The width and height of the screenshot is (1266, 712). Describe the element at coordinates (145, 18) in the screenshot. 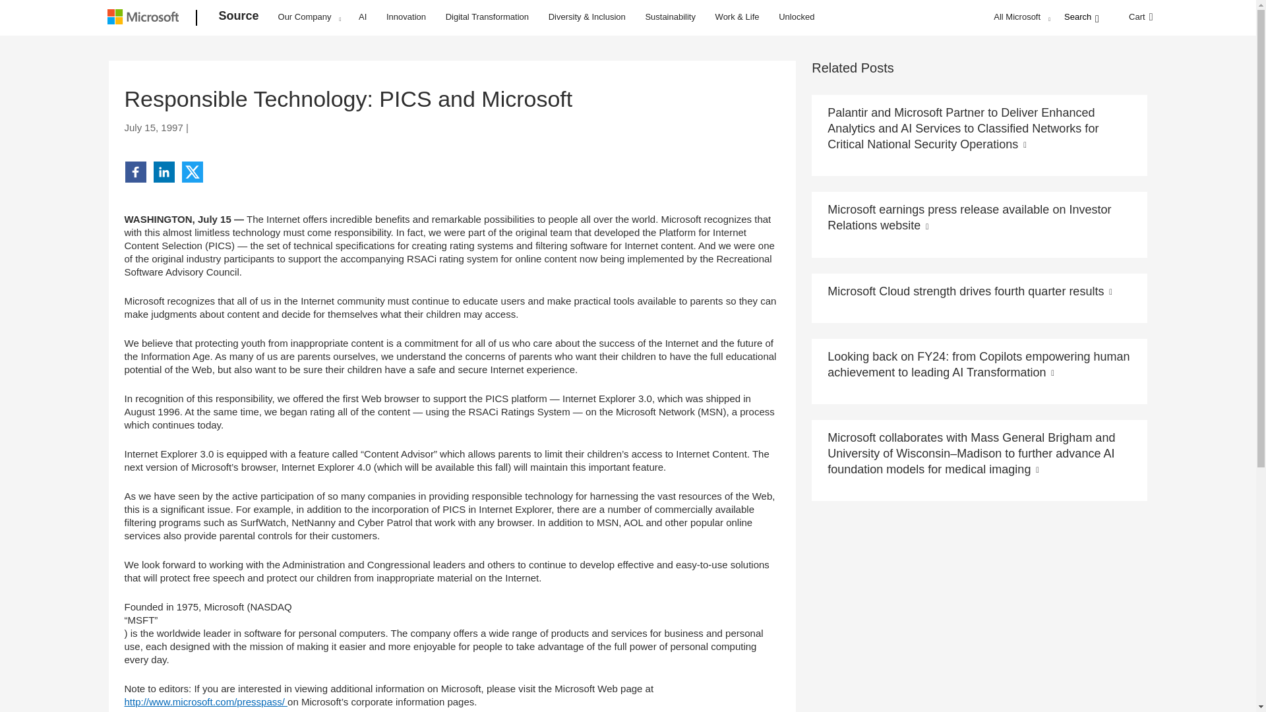

I see `Microsoft` at that location.